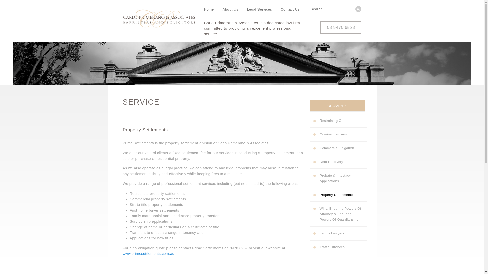 The height and width of the screenshot is (274, 488). I want to click on Carlo Primerano & Associates, so click(159, 21).